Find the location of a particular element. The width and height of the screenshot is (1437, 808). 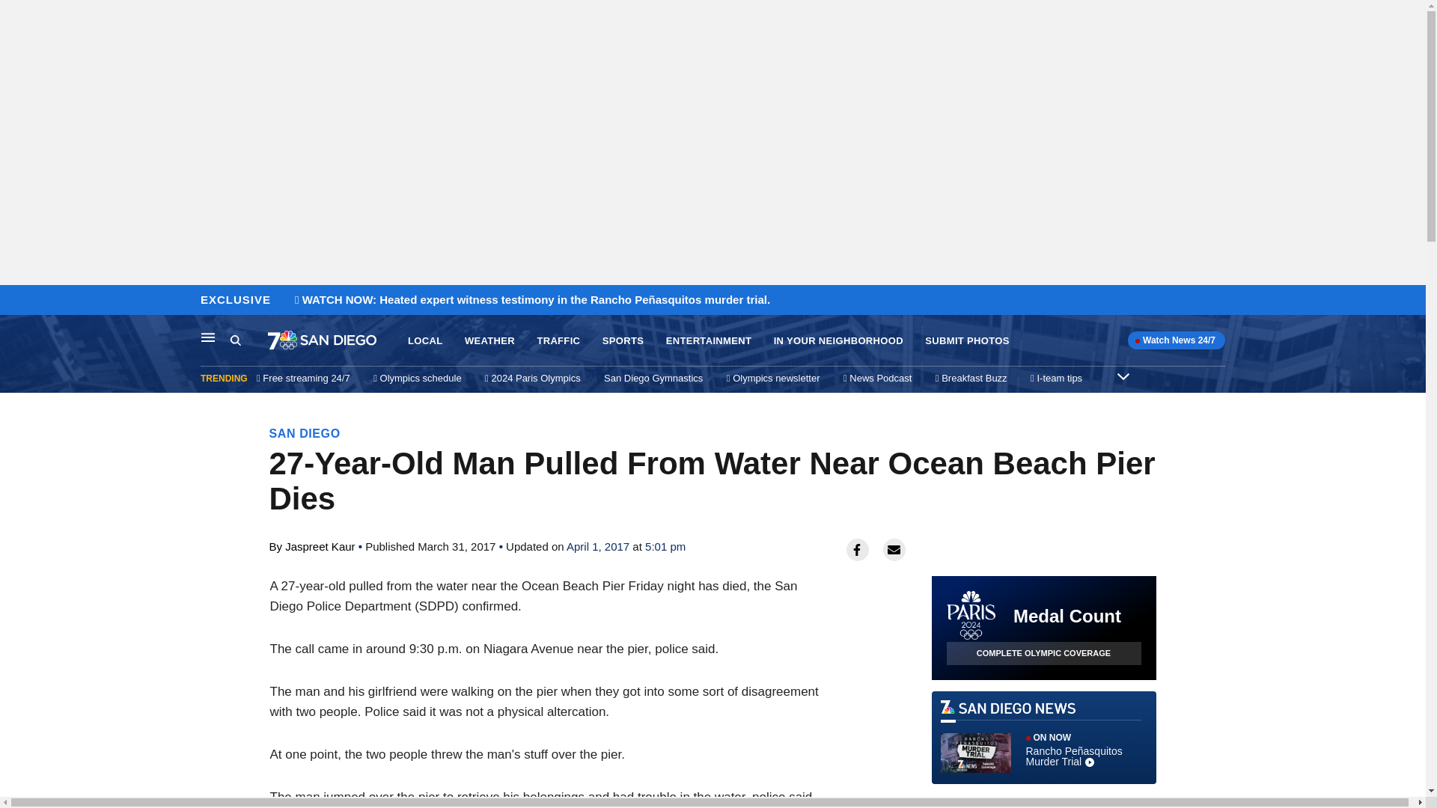

Search is located at coordinates (248, 340).